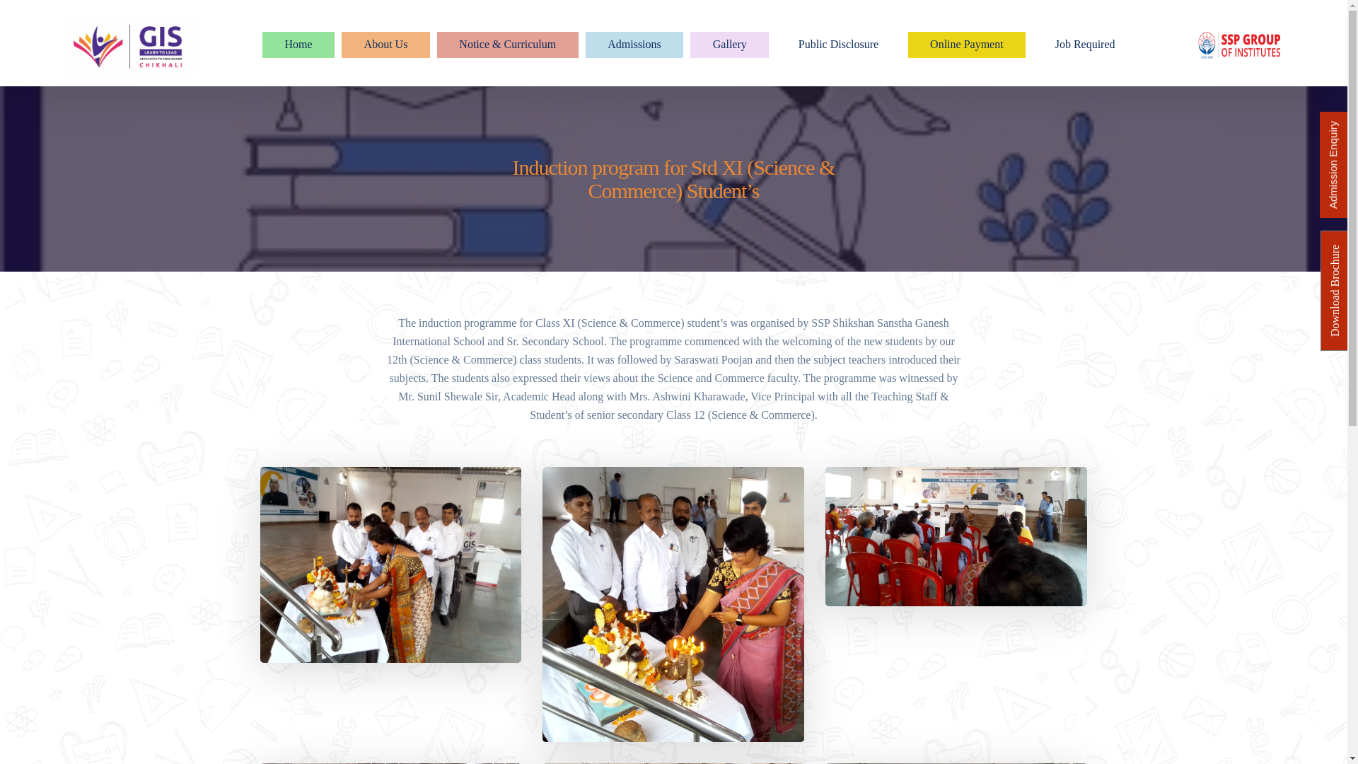 Image resolution: width=1358 pixels, height=764 pixels. Describe the element at coordinates (634, 45) in the screenshot. I see `Admissions` at that location.